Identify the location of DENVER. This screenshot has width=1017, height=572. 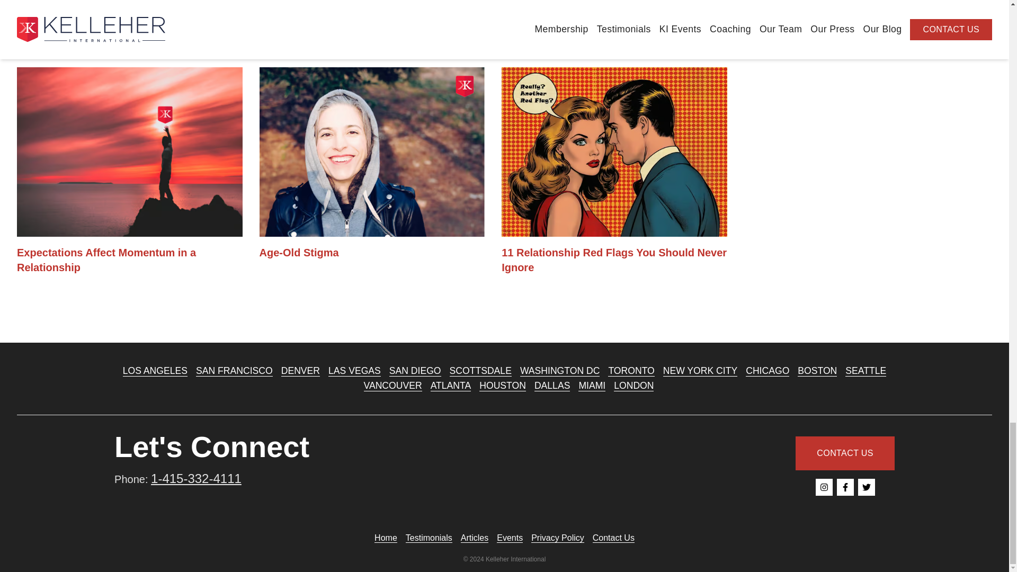
(301, 371).